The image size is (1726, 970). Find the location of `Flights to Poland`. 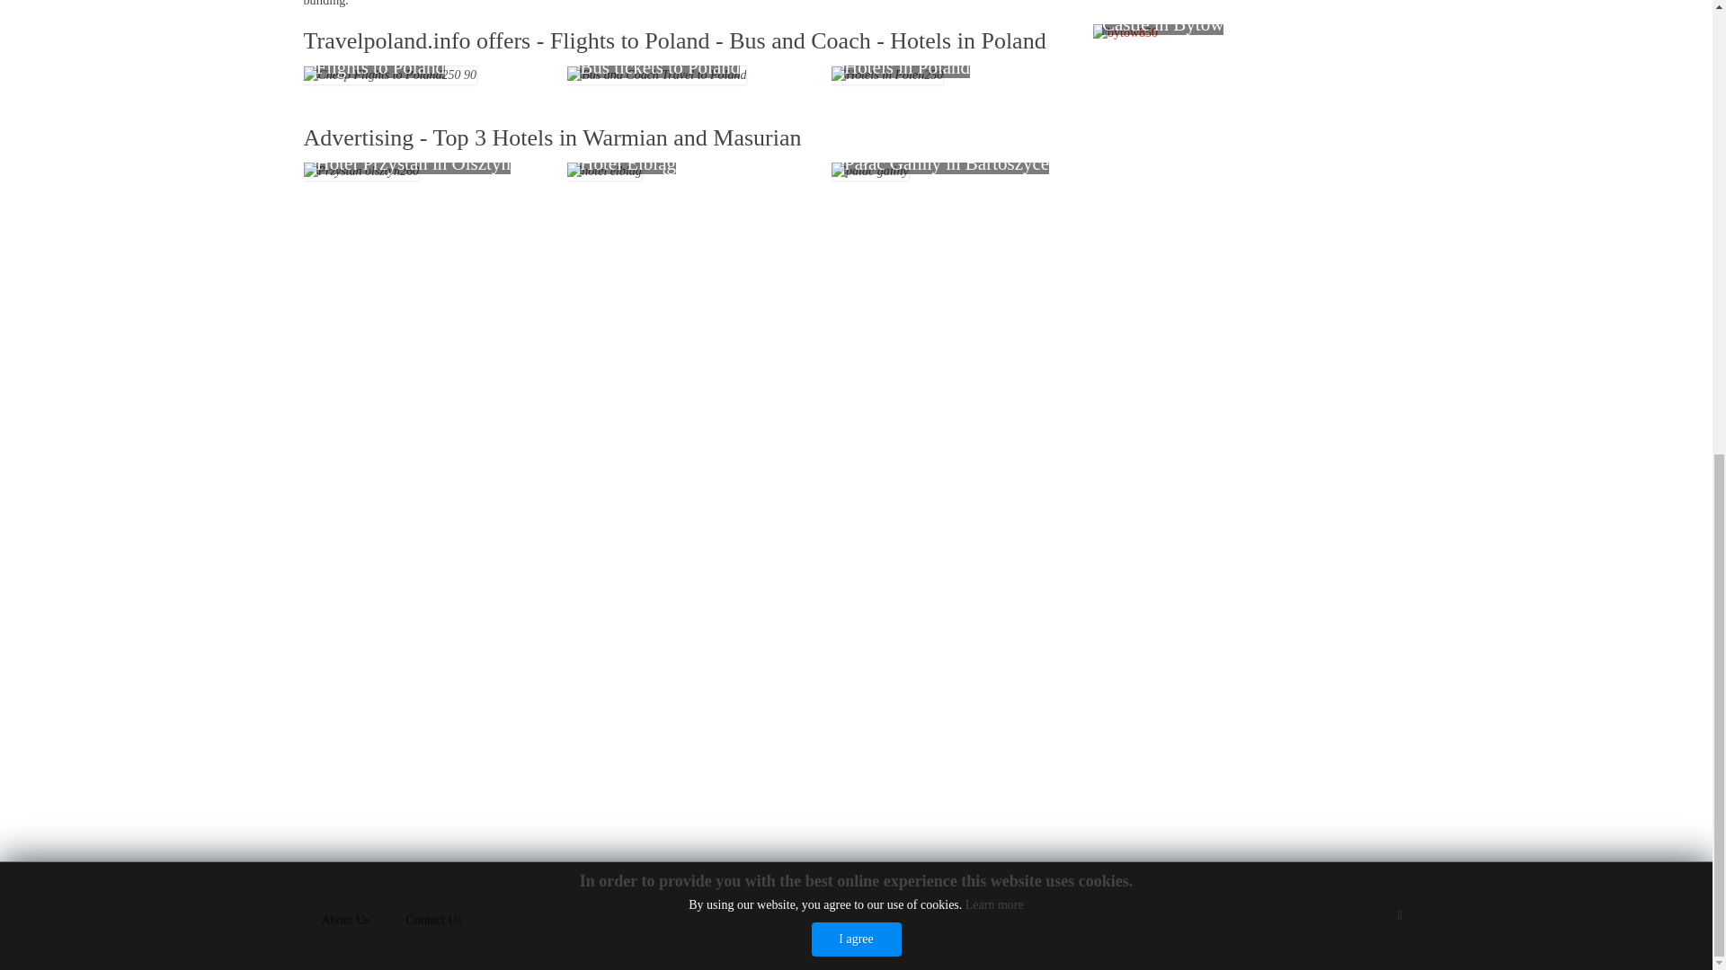

Flights to Poland is located at coordinates (390, 75).